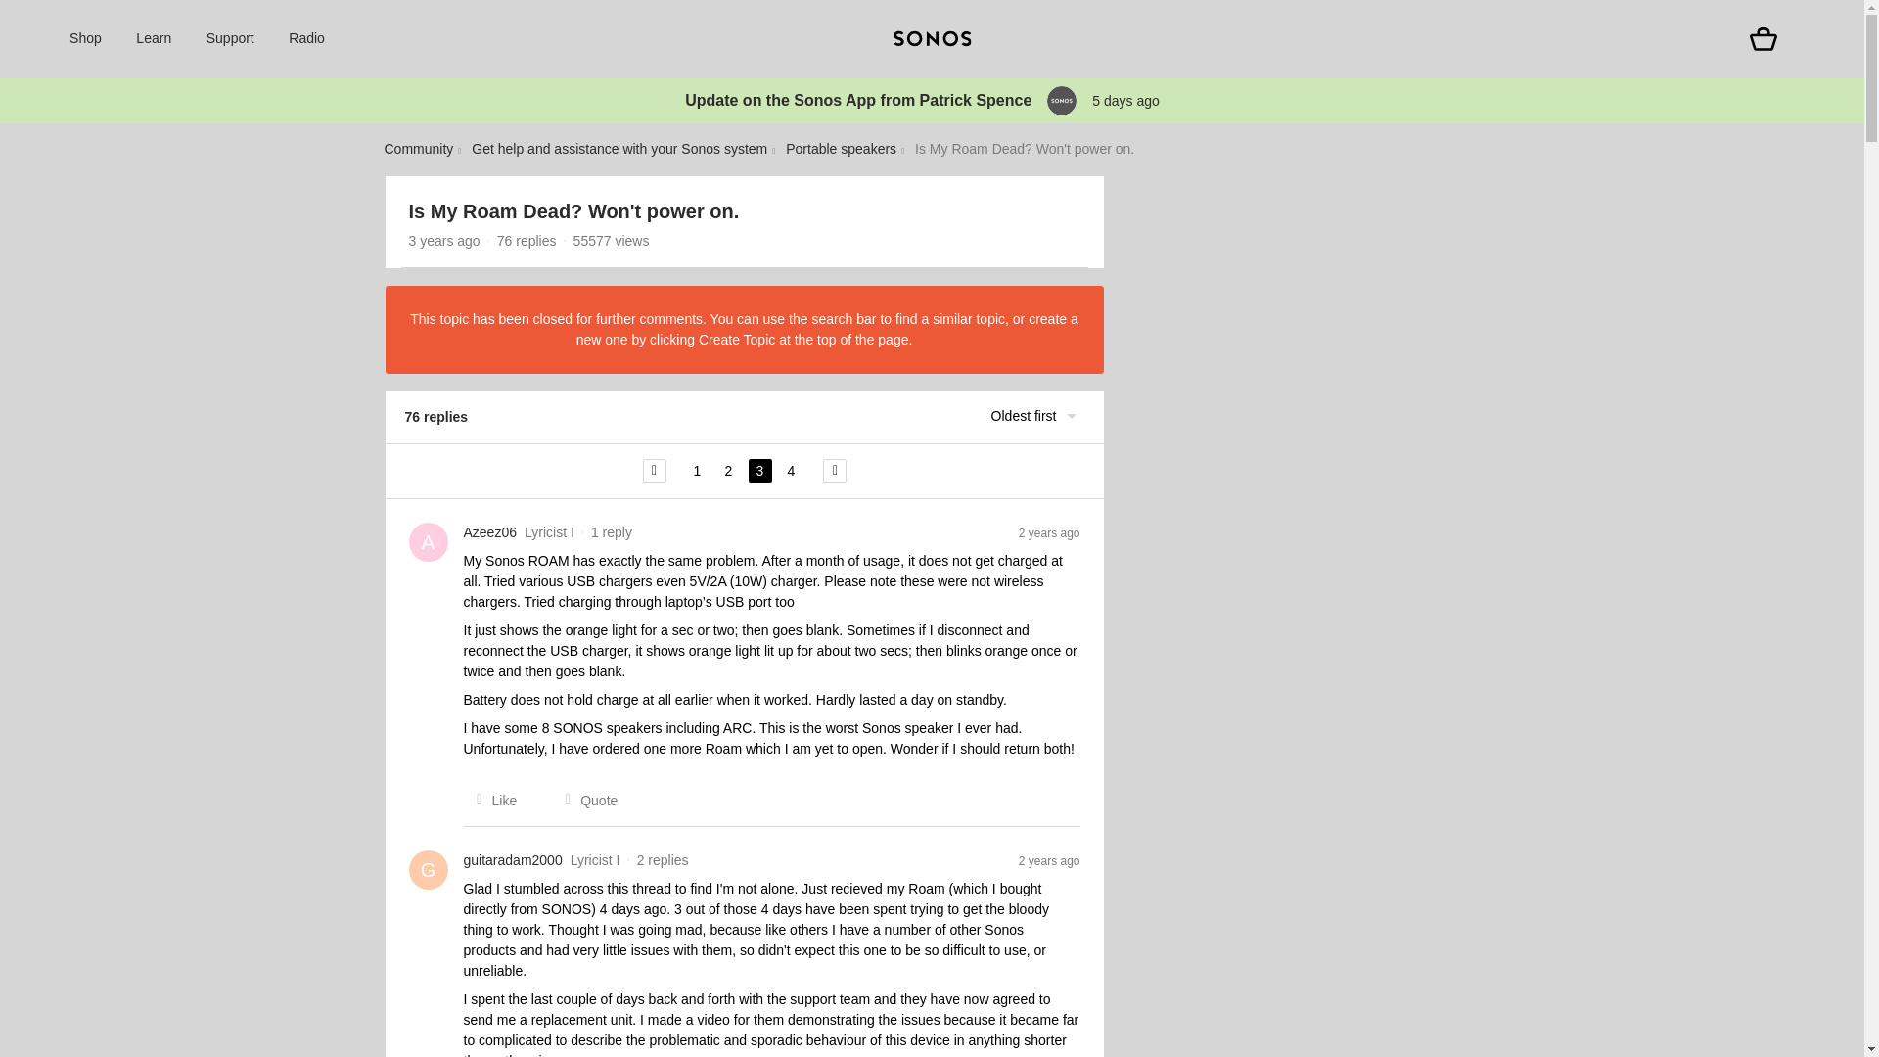  Describe the element at coordinates (513, 860) in the screenshot. I see `guitaradam2000` at that location.